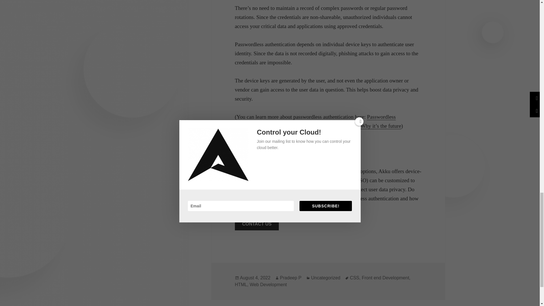 The height and width of the screenshot is (306, 544). I want to click on Front end Development, so click(385, 278).